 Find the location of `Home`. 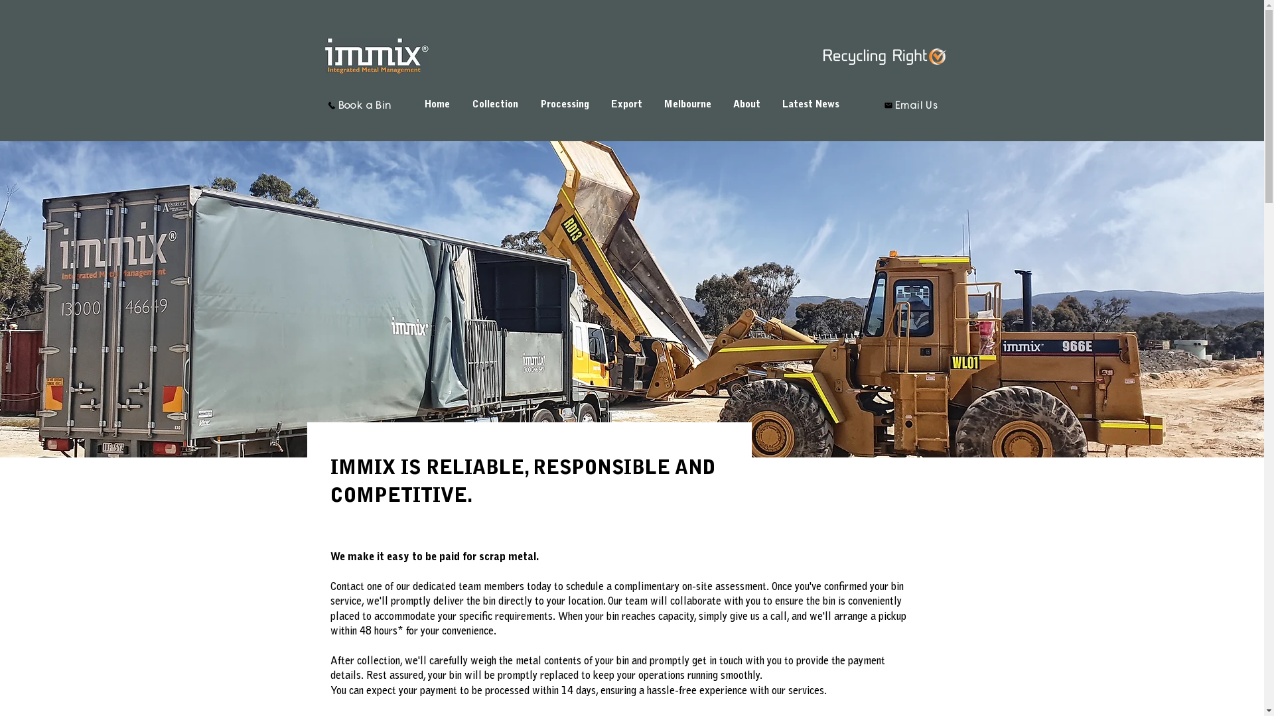

Home is located at coordinates (438, 105).